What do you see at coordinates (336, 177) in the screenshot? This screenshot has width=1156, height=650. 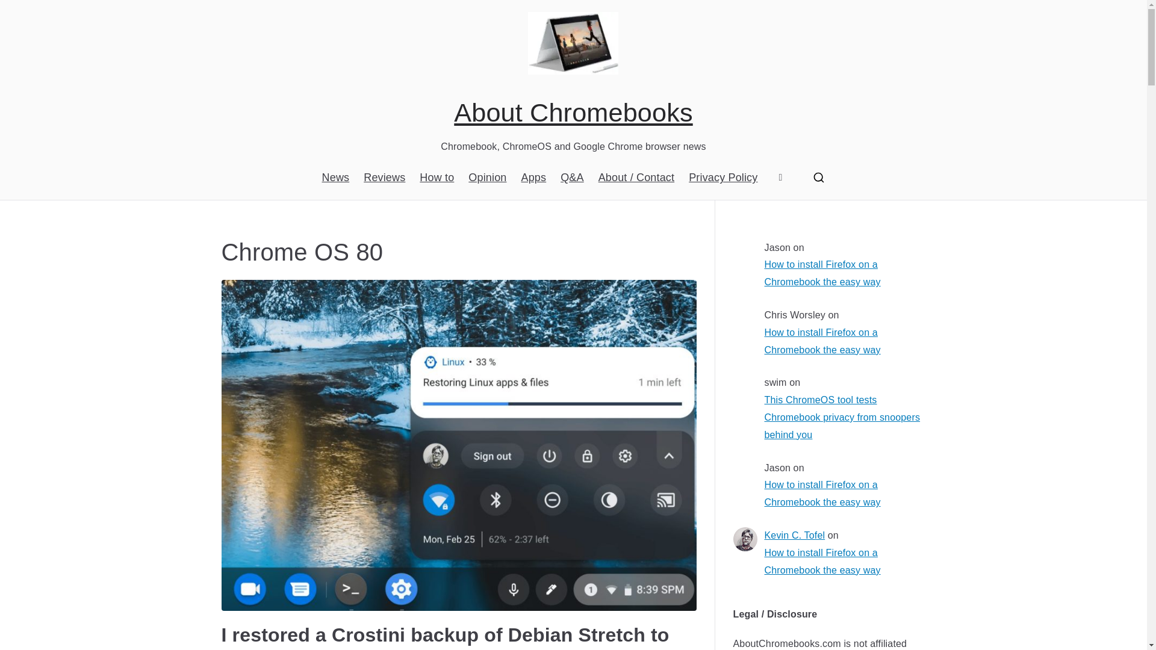 I see `News` at bounding box center [336, 177].